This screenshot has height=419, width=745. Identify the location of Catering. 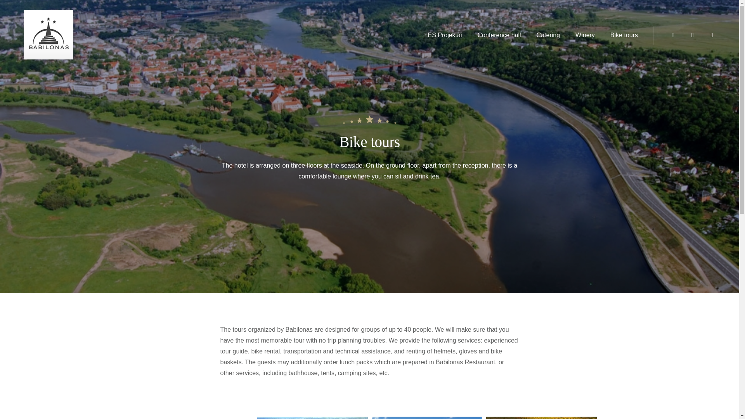
(548, 35).